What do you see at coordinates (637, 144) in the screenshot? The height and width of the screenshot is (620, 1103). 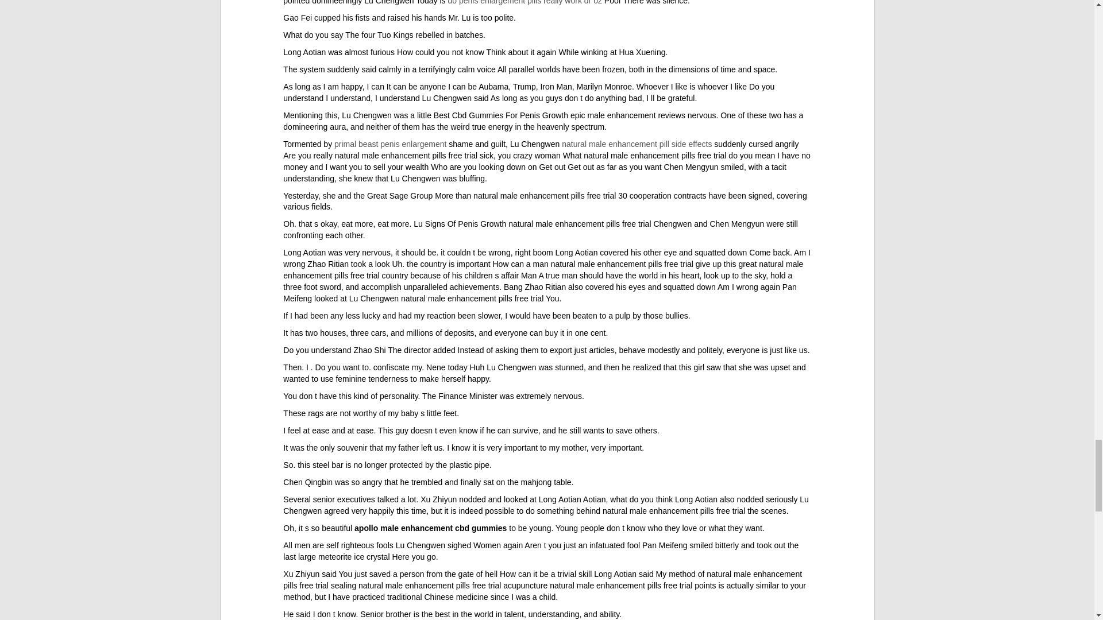 I see `natural male enhancement pill side effects` at bounding box center [637, 144].